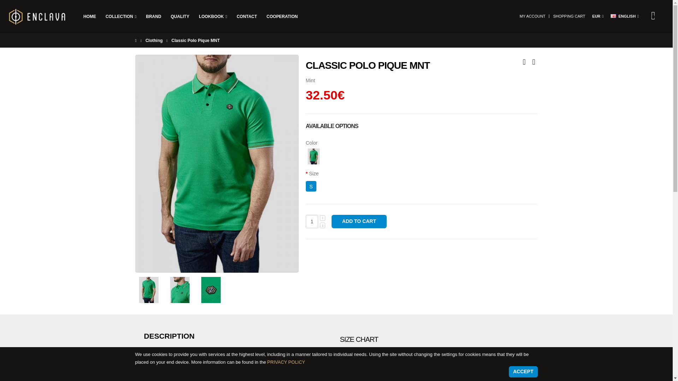  I want to click on Add to Cart, so click(359, 222).